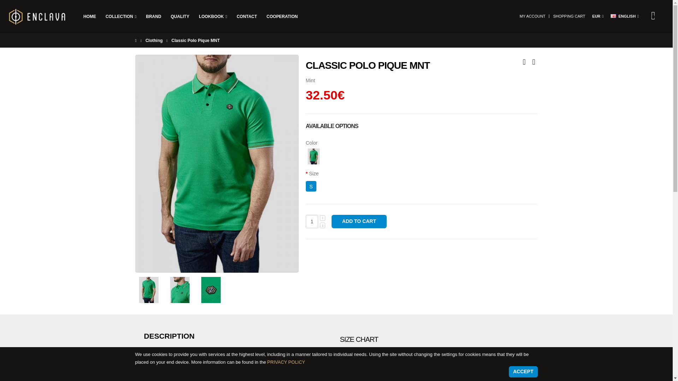  I want to click on Add to Cart, so click(359, 222).